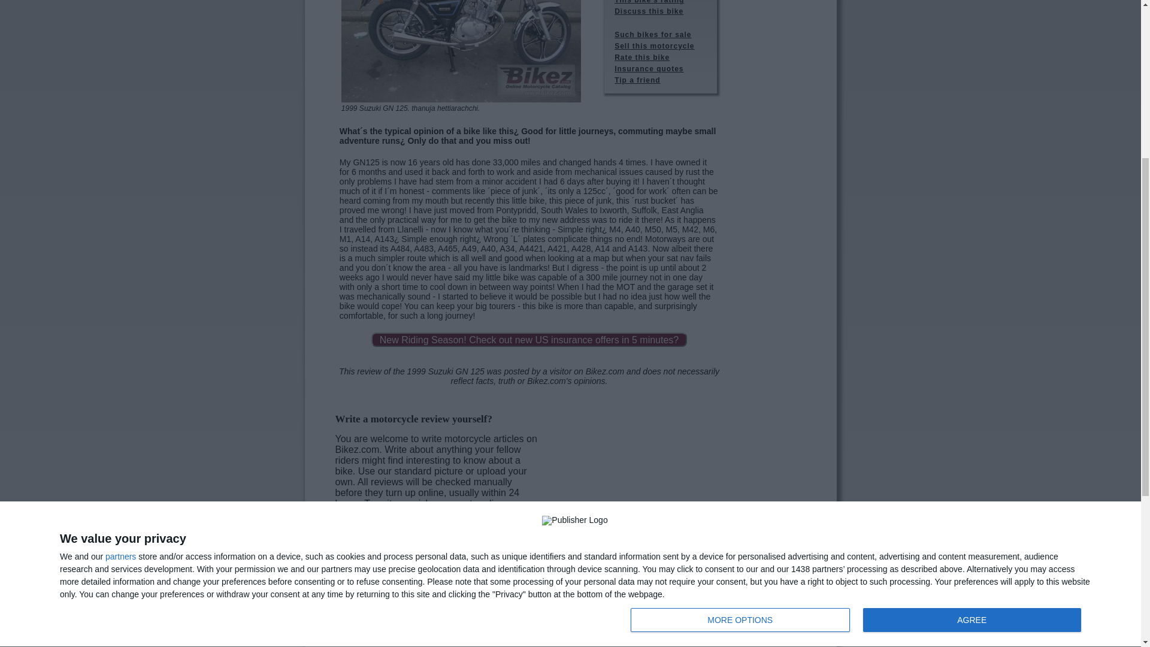 The width and height of the screenshot is (1150, 647). Describe the element at coordinates (461, 51) in the screenshot. I see `AGREE` at that location.